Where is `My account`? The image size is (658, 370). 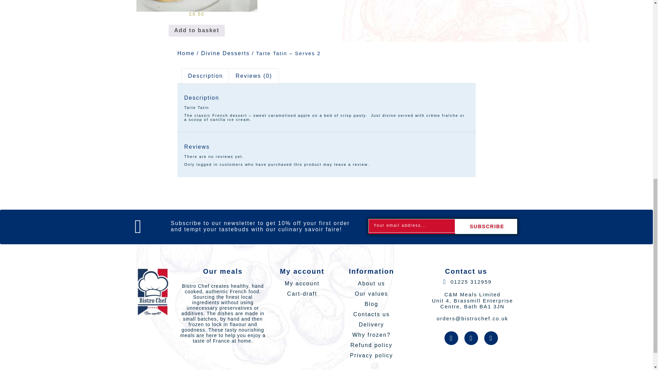 My account is located at coordinates (302, 284).